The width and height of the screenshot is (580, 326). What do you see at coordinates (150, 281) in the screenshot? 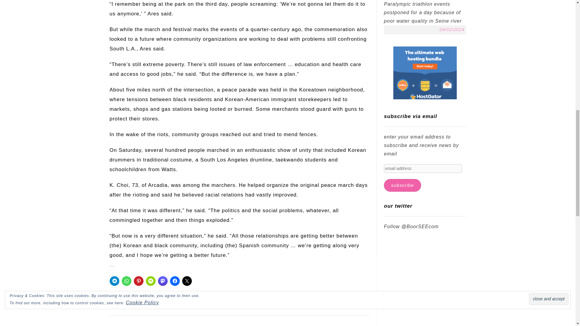
I see `Click to share on Nextdoor` at bounding box center [150, 281].